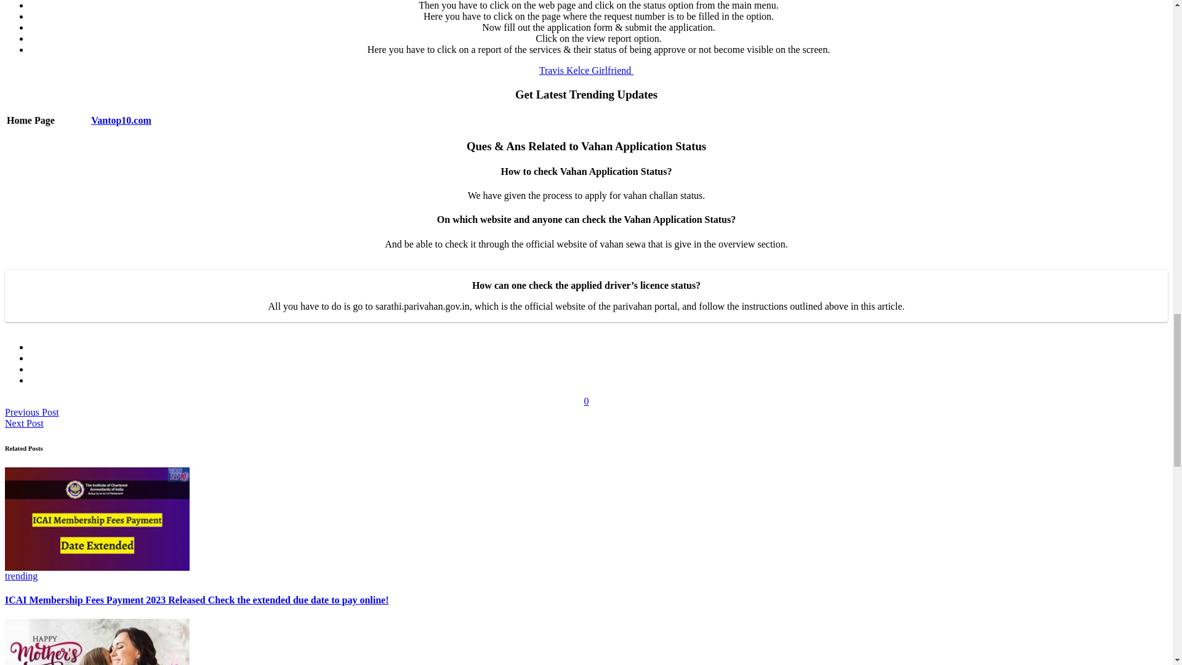  Describe the element at coordinates (586, 70) in the screenshot. I see `Travis Kelce Girlfriend ` at that location.